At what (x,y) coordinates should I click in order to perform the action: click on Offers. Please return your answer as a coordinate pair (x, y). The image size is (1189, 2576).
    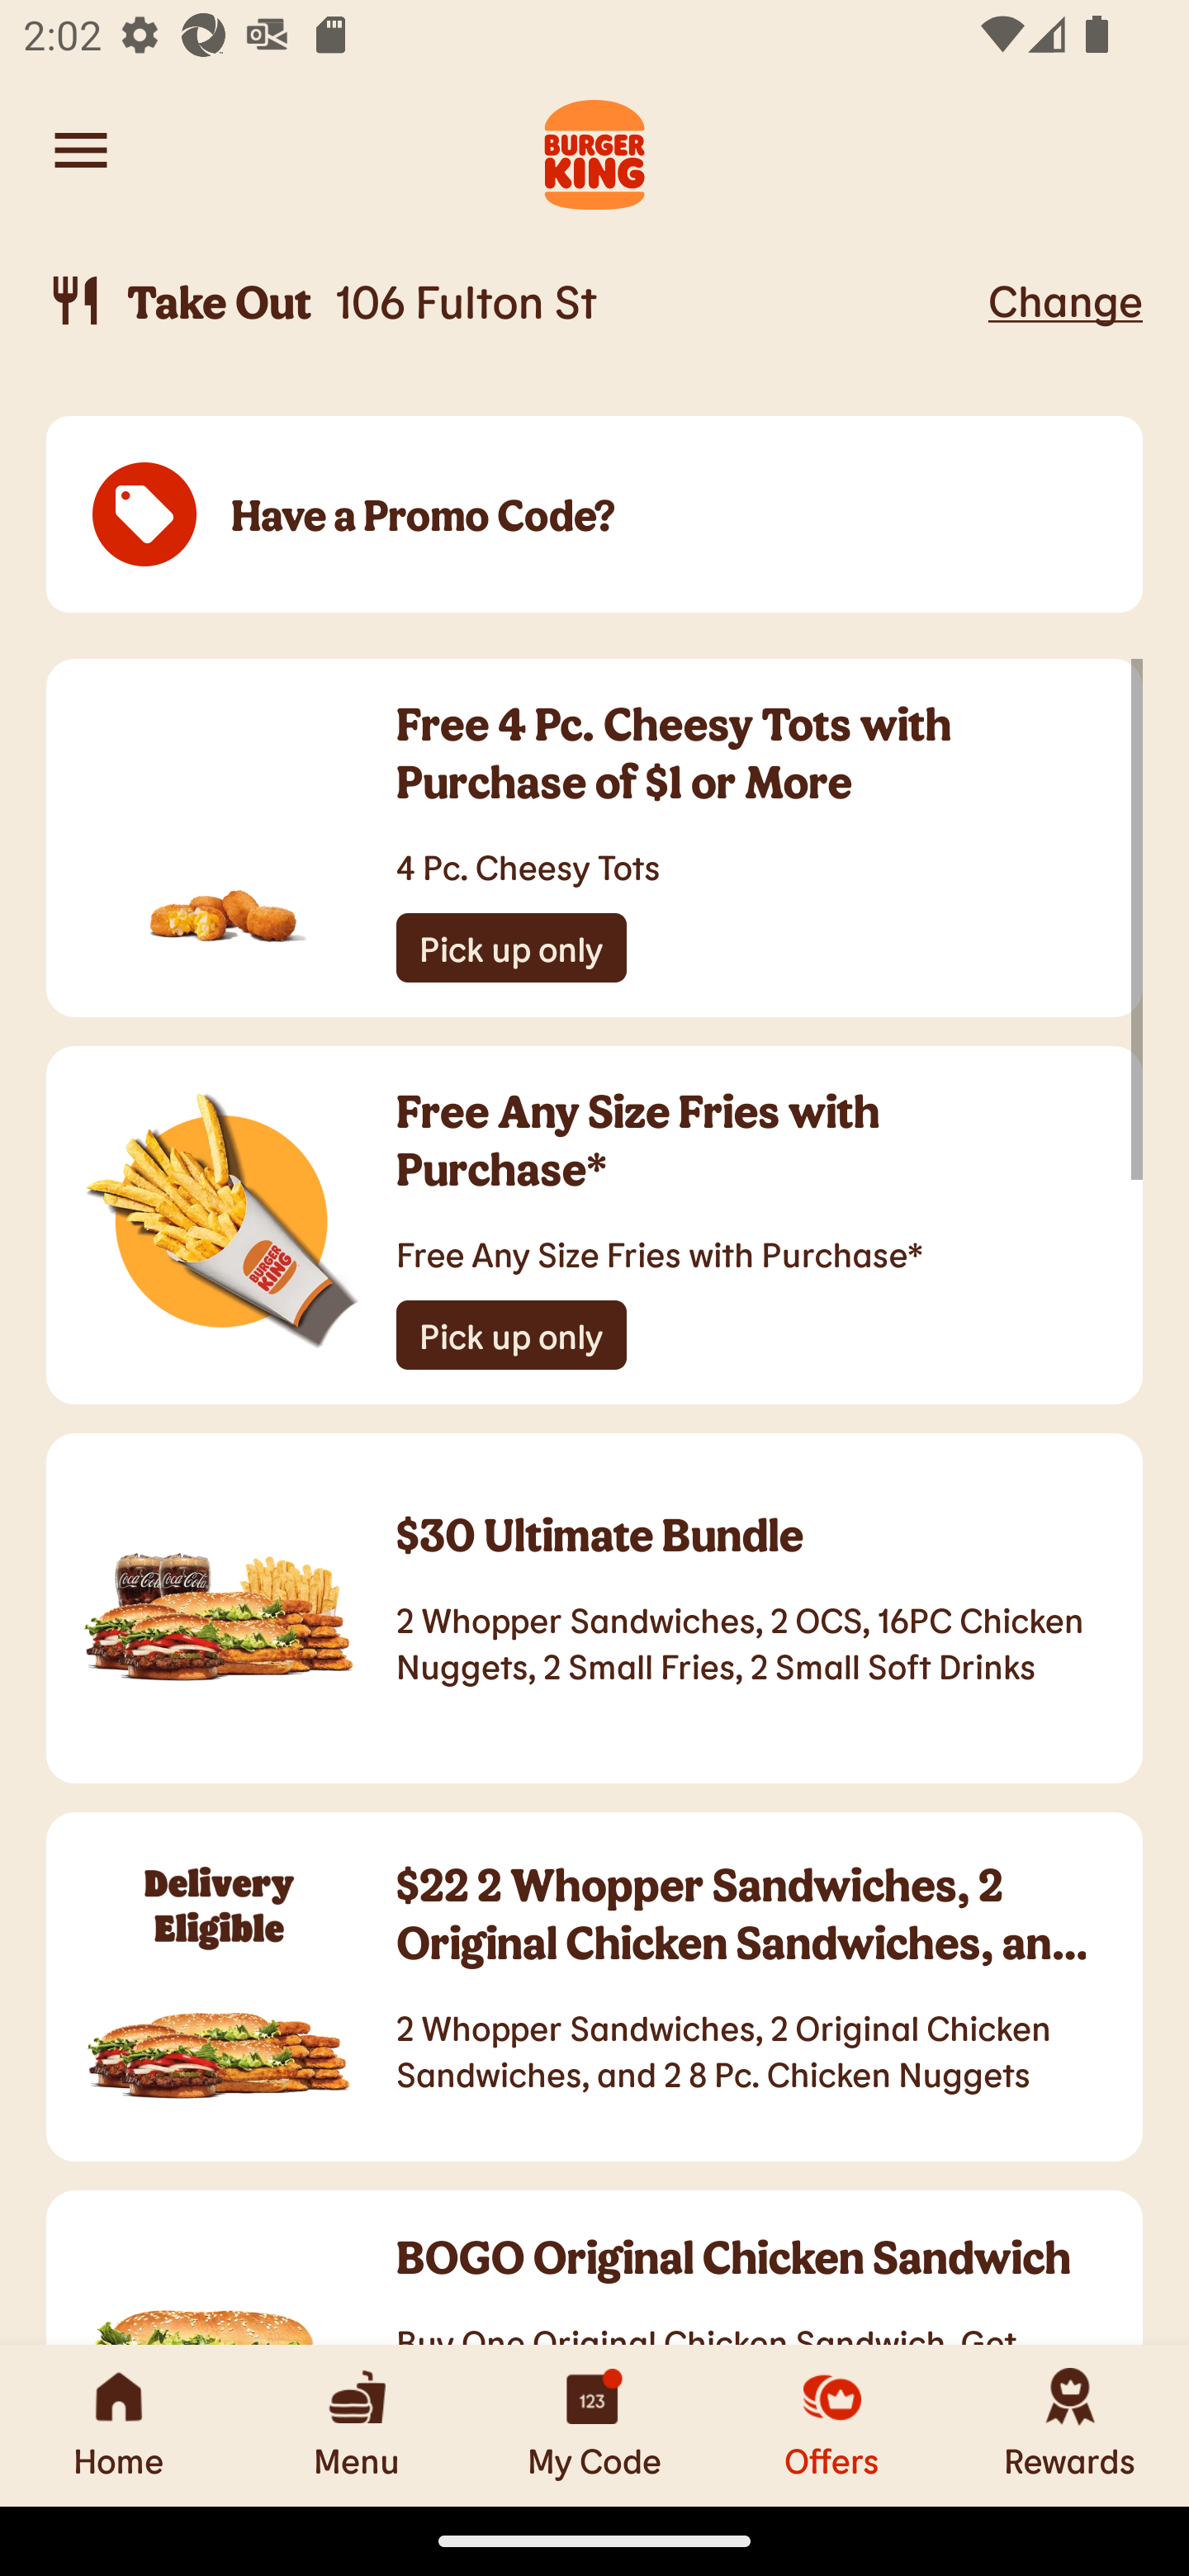
    Looking at the image, I should click on (832, 2425).